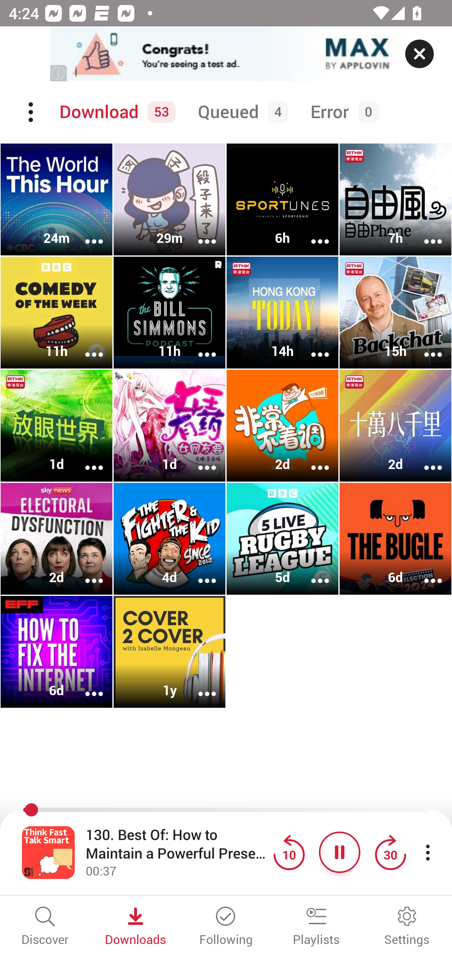 The width and height of the screenshot is (452, 955). What do you see at coordinates (169, 199) in the screenshot?
I see `段子来了 29m More options More options` at bounding box center [169, 199].